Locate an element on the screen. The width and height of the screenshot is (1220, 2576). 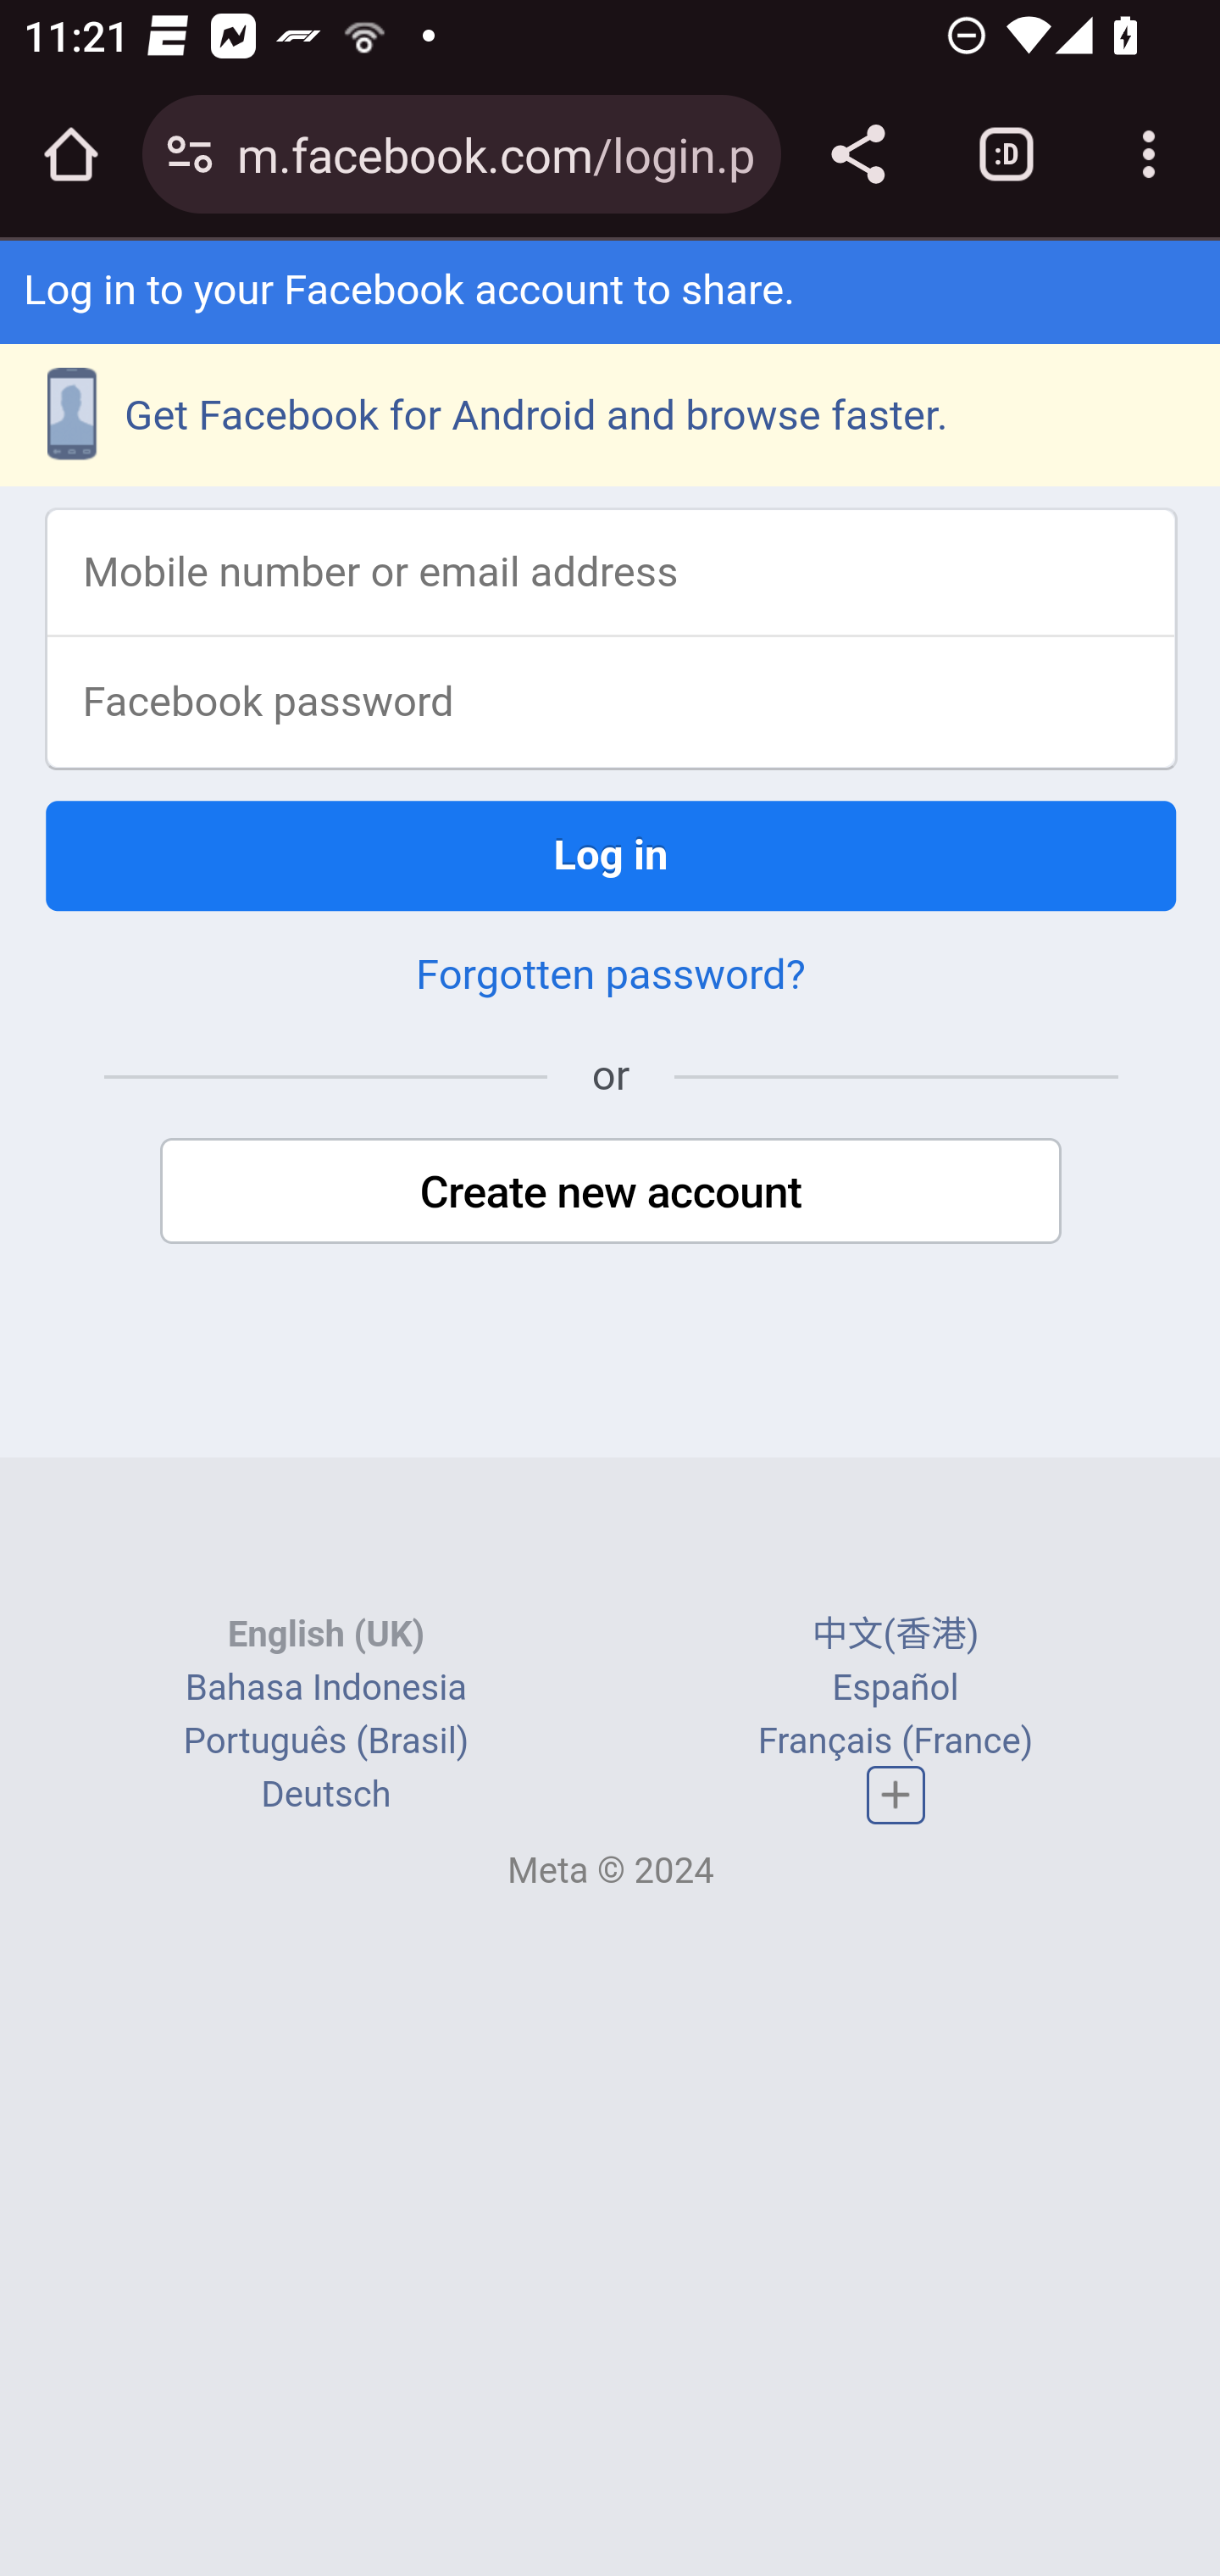
Customize and control Google Chrome is located at coordinates (1149, 154).